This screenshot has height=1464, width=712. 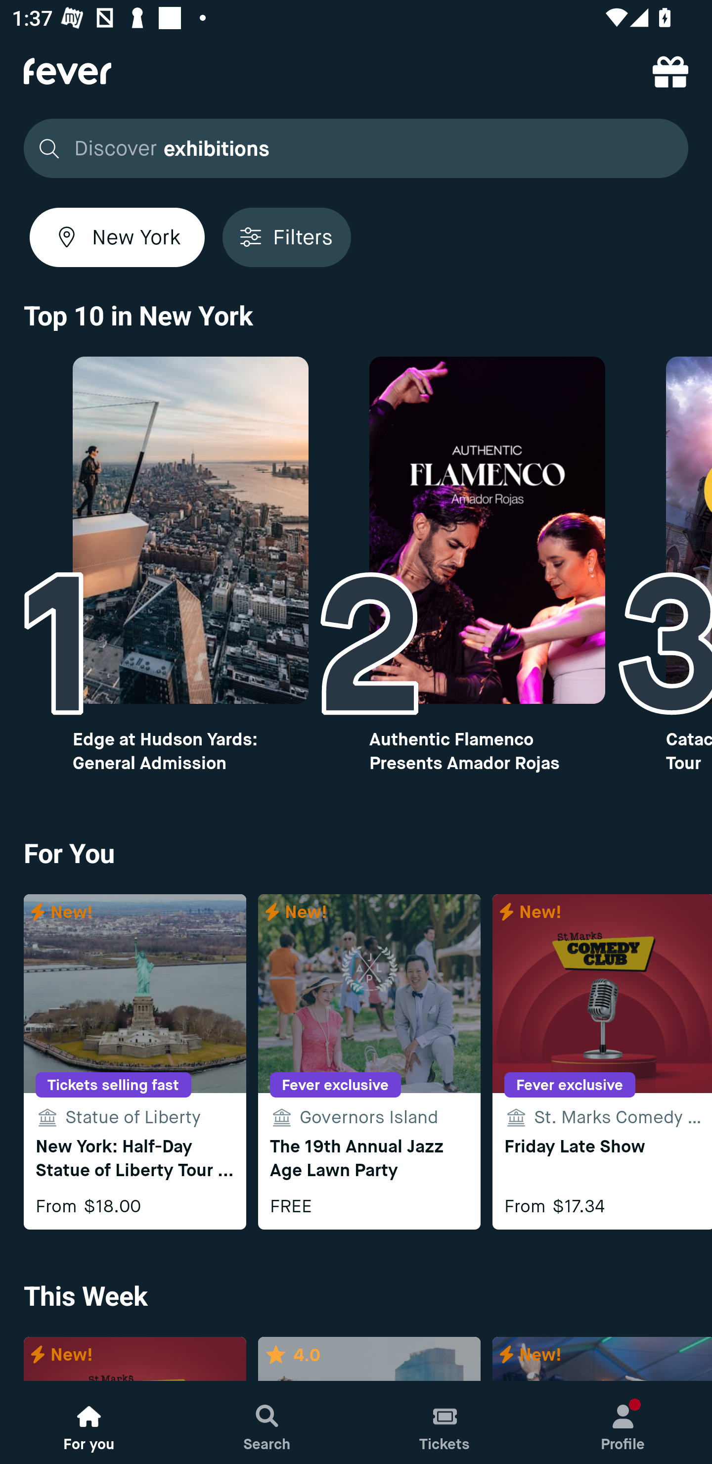 I want to click on Top10 image, so click(x=488, y=530).